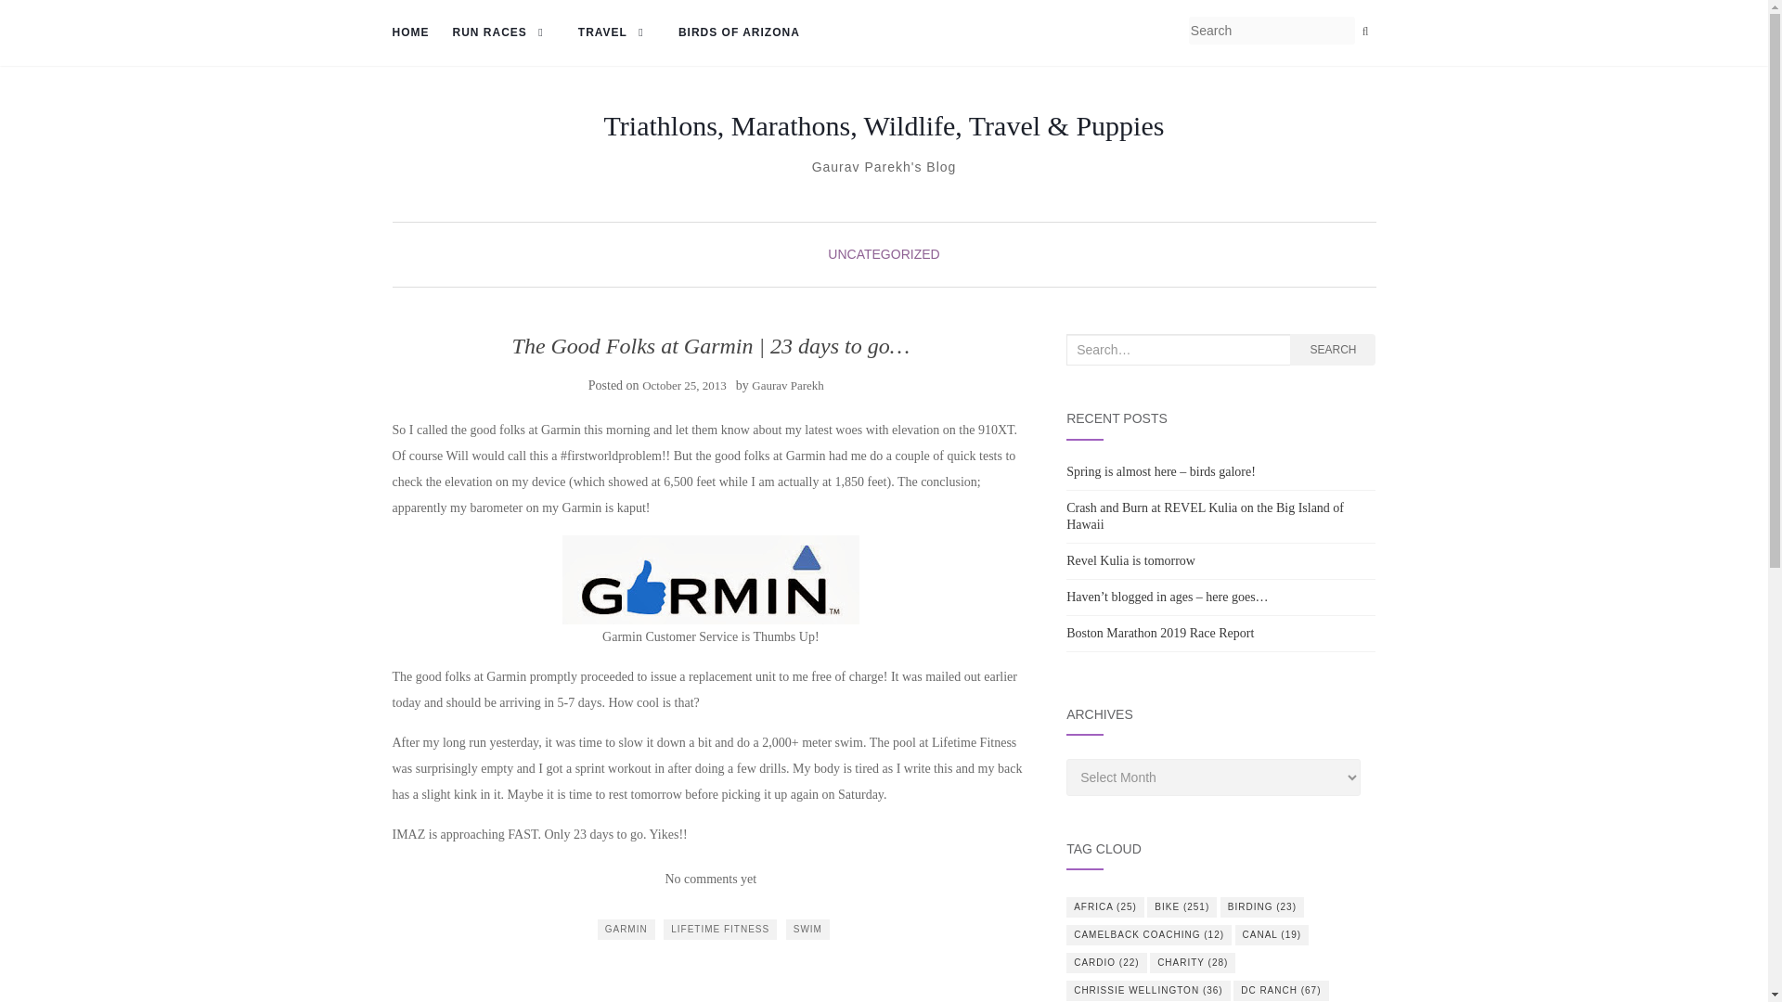  What do you see at coordinates (710, 878) in the screenshot?
I see `No comments yet` at bounding box center [710, 878].